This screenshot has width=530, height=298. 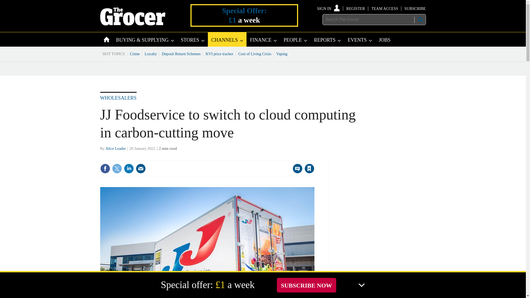 I want to click on Share this on Facebook, so click(x=105, y=168).